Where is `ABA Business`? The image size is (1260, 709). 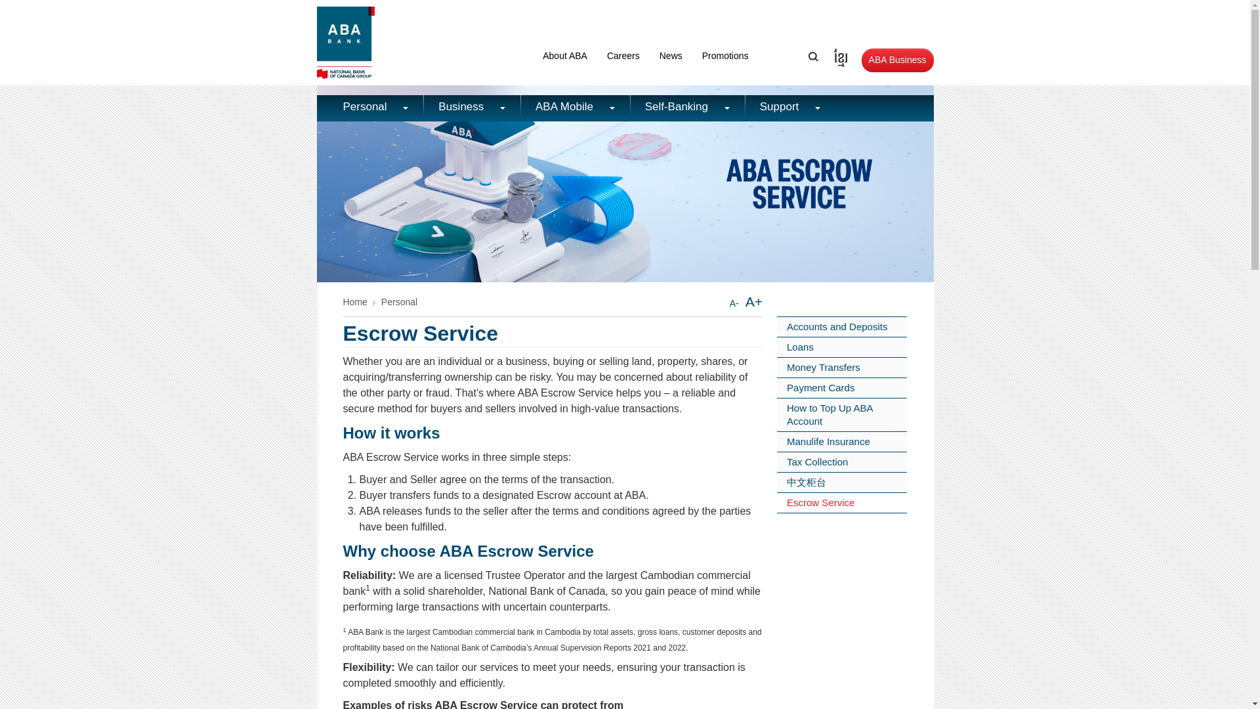
ABA Business is located at coordinates (898, 60).